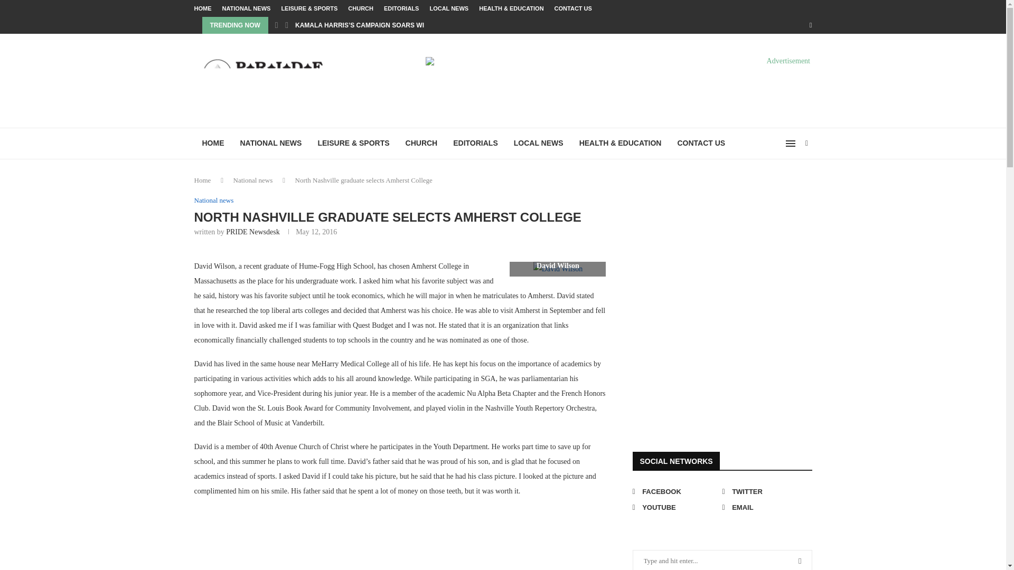 The width and height of the screenshot is (1014, 570). What do you see at coordinates (252, 179) in the screenshot?
I see `National news` at bounding box center [252, 179].